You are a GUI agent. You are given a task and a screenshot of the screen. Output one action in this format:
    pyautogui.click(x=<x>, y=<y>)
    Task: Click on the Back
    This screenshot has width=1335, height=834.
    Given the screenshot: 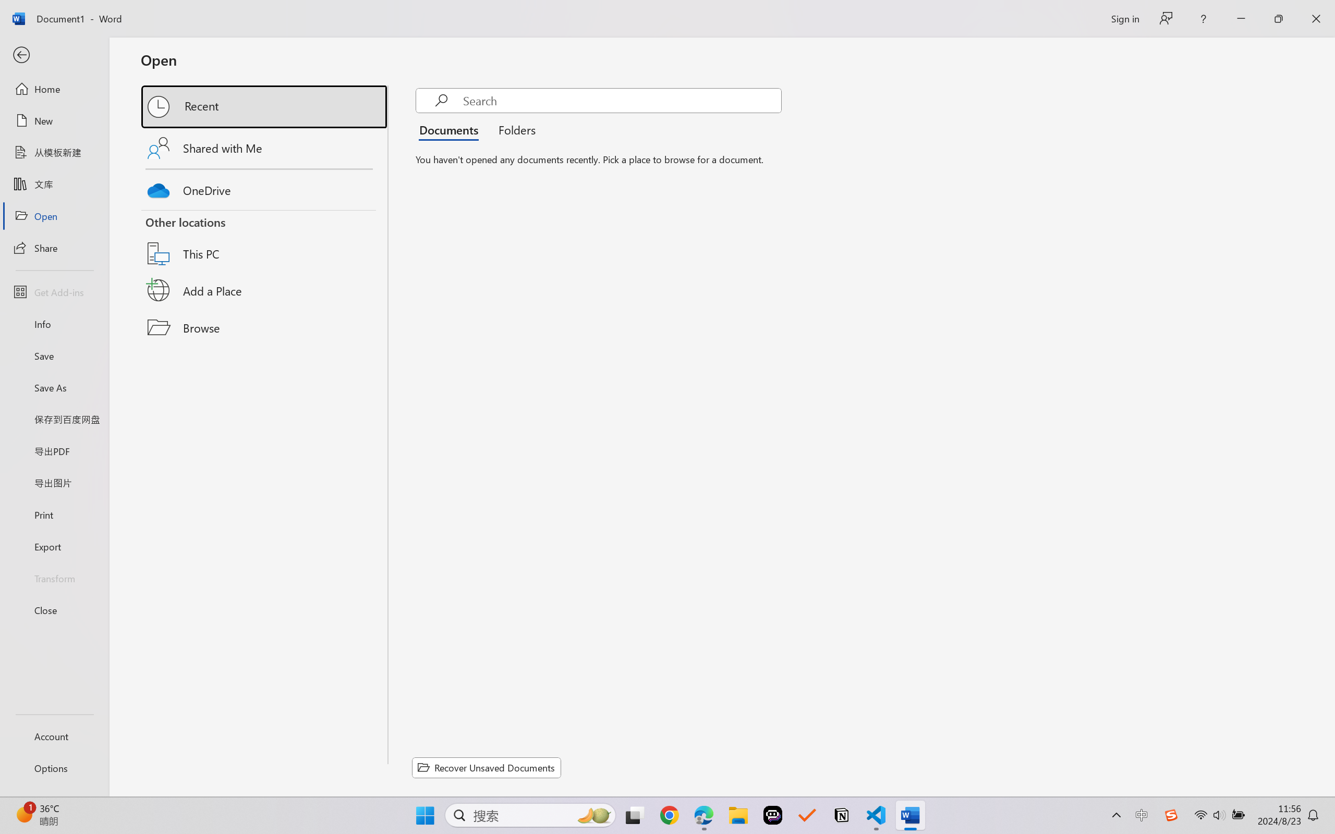 What is the action you would take?
    pyautogui.click(x=54, y=55)
    